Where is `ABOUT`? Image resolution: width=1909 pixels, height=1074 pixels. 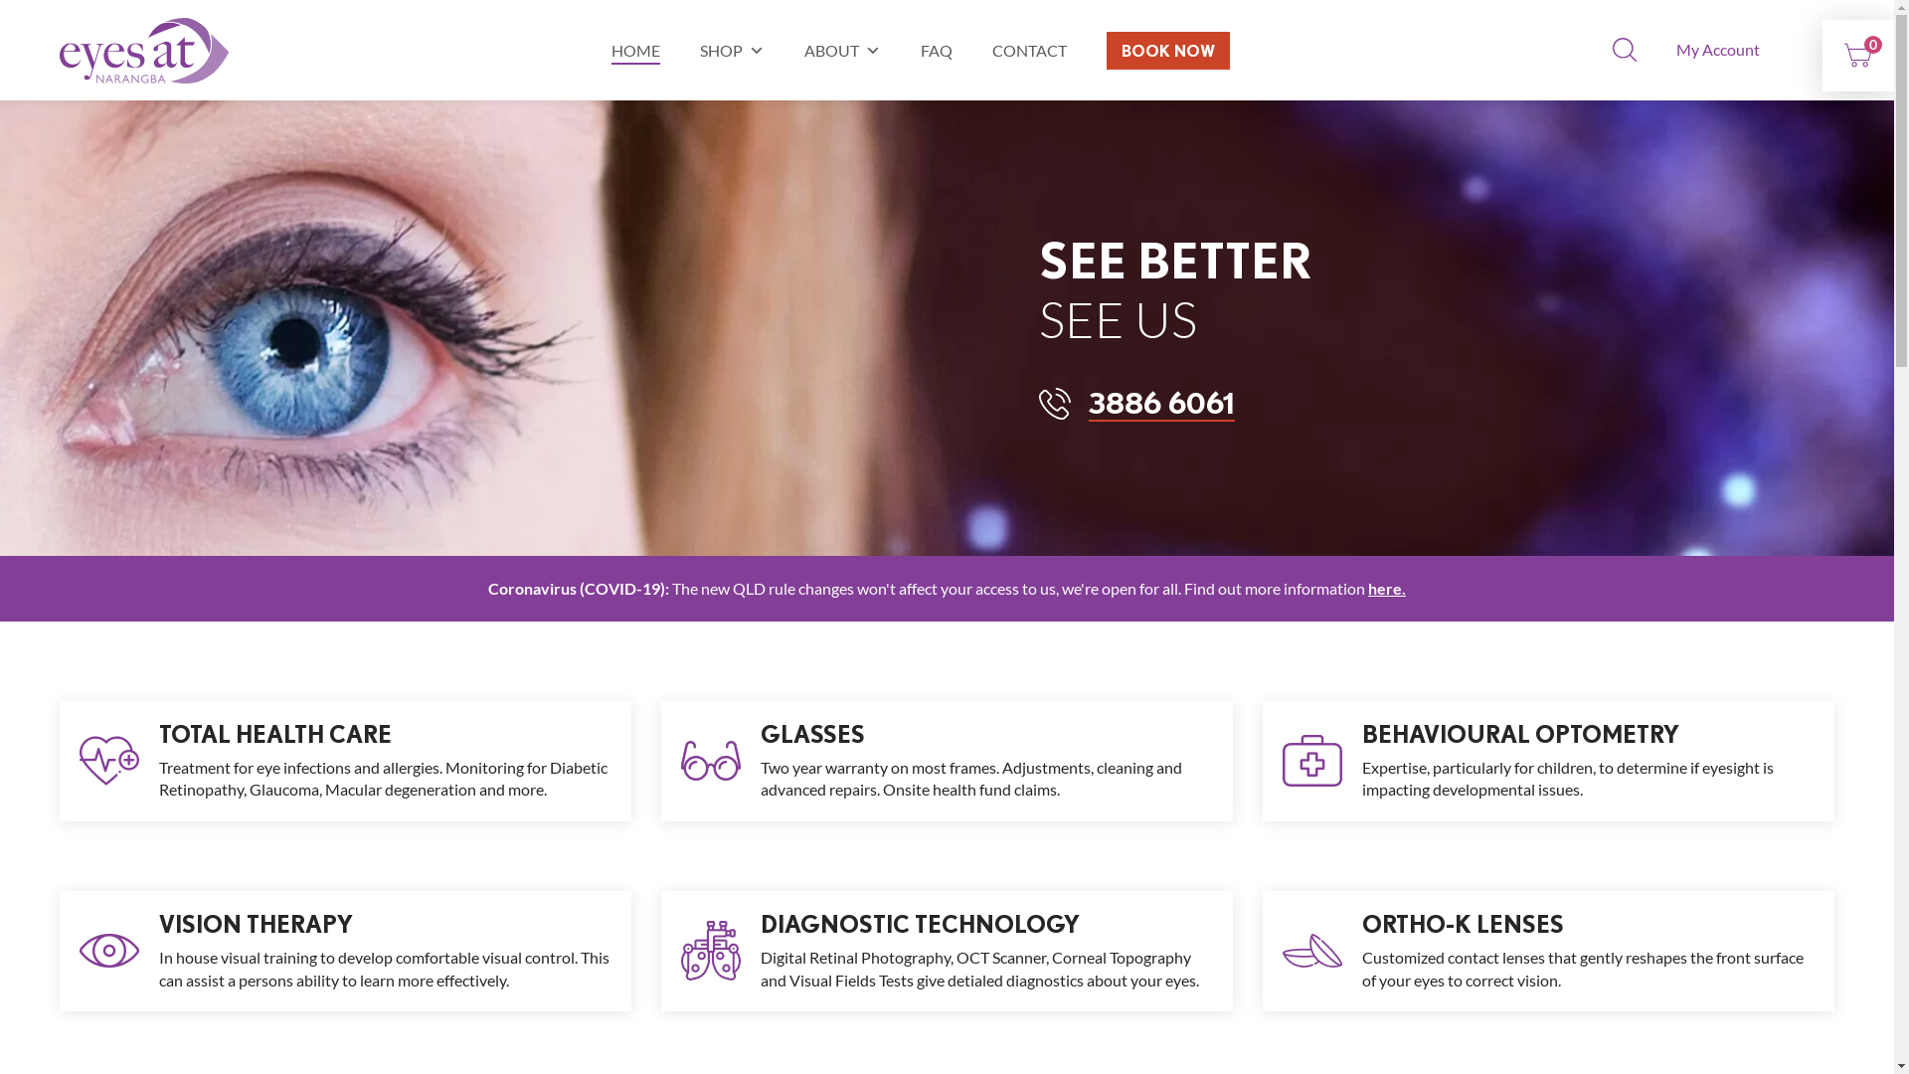 ABOUT is located at coordinates (843, 50).